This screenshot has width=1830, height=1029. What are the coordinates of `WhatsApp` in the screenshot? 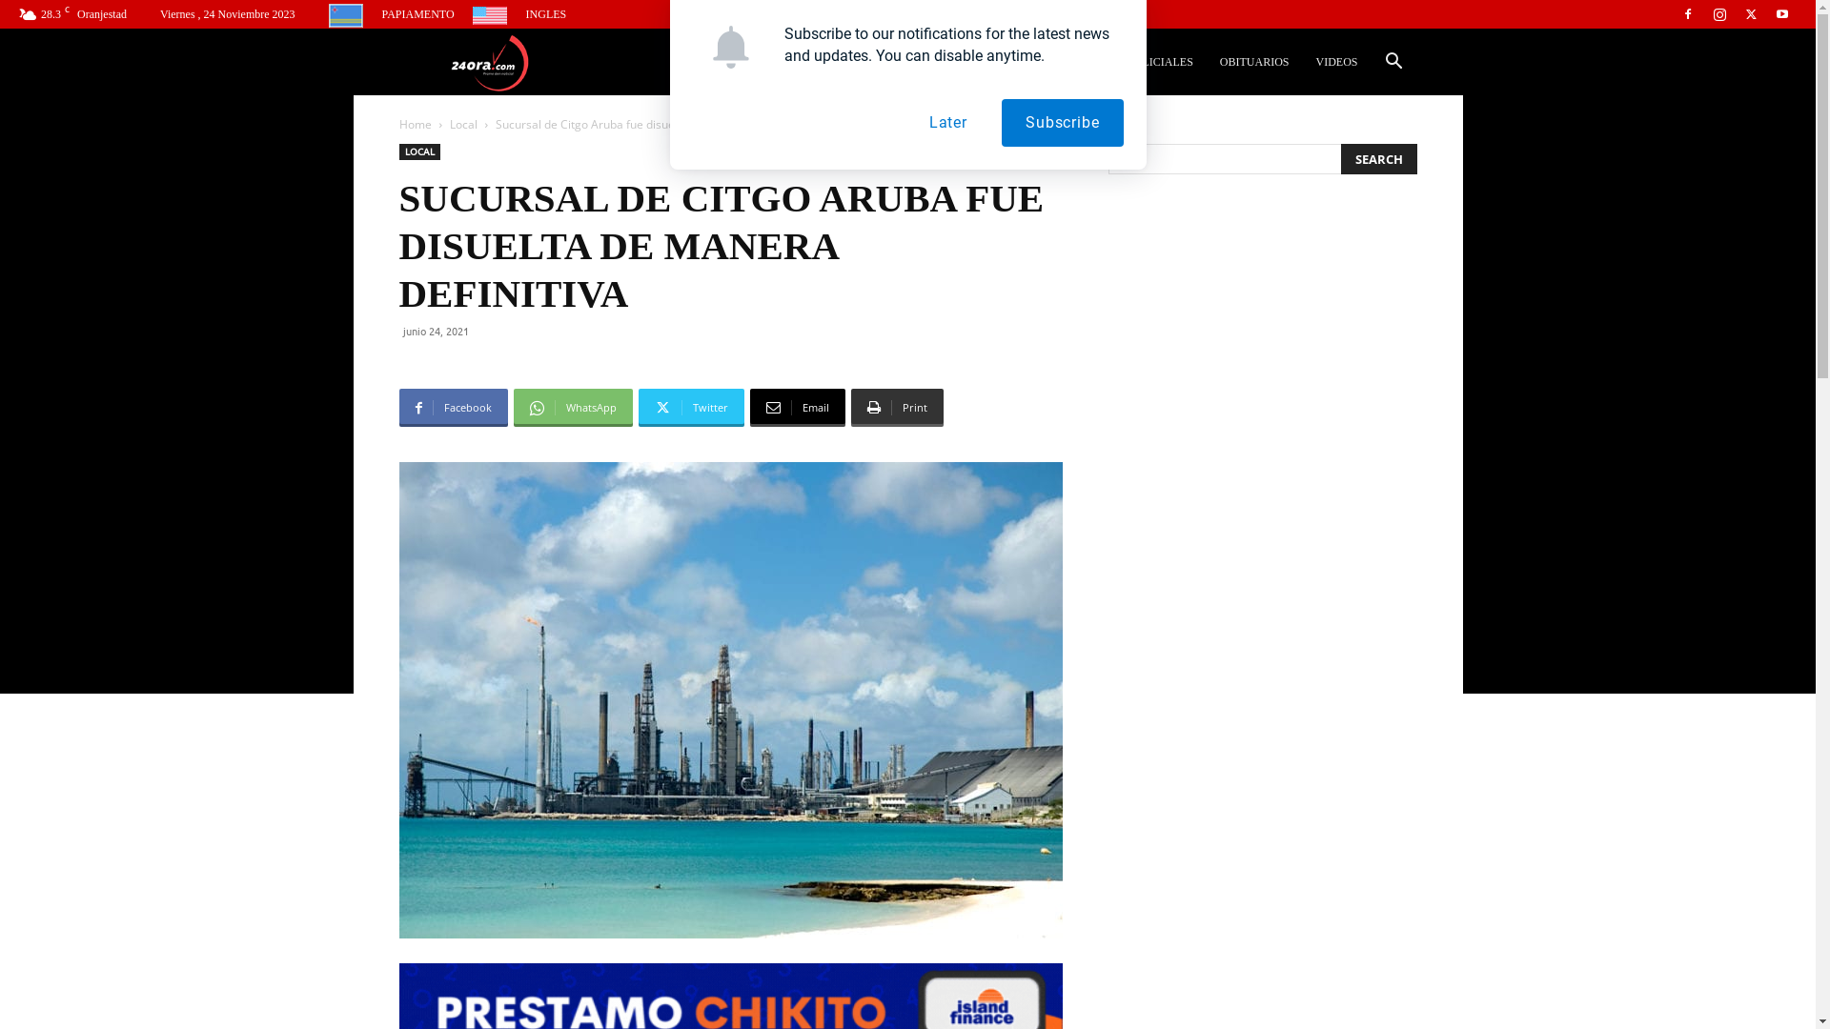 It's located at (572, 408).